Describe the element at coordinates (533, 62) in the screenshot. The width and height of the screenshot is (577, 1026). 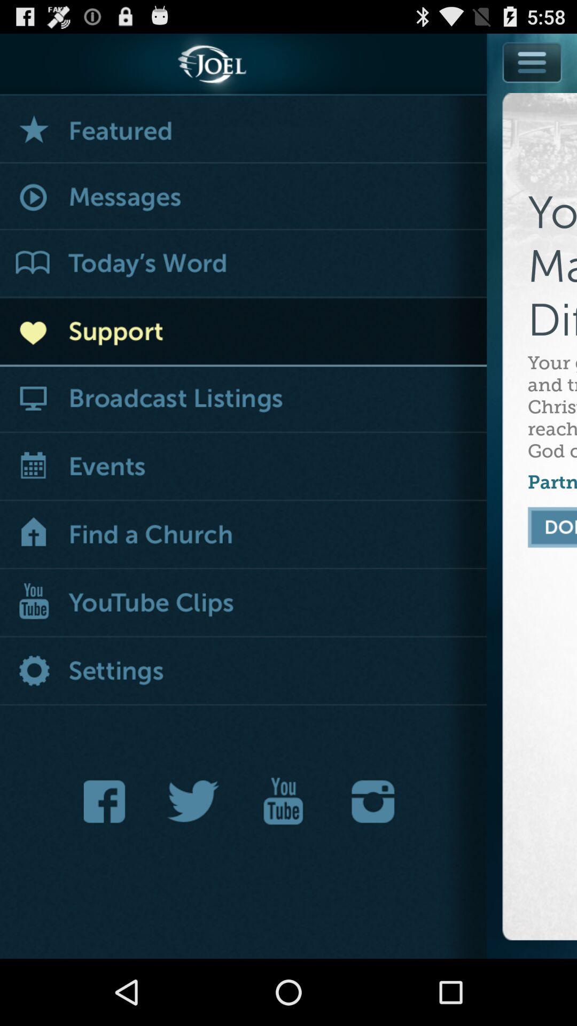
I see `more information` at that location.